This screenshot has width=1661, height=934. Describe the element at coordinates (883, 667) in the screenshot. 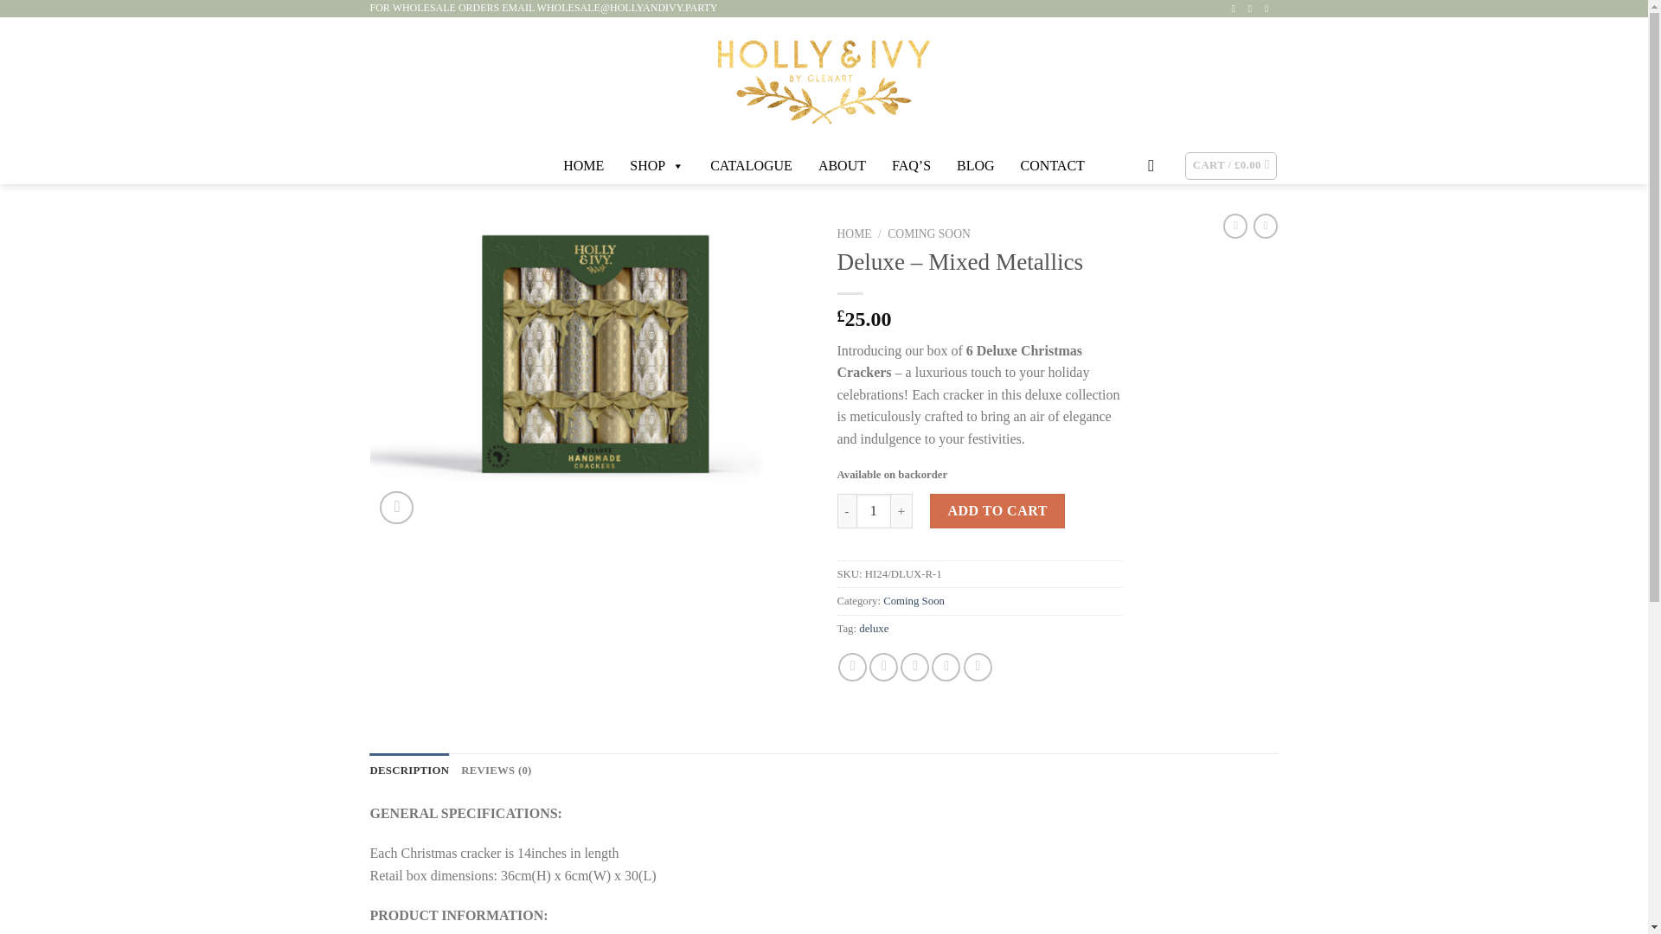

I see `Share on Twitter` at that location.